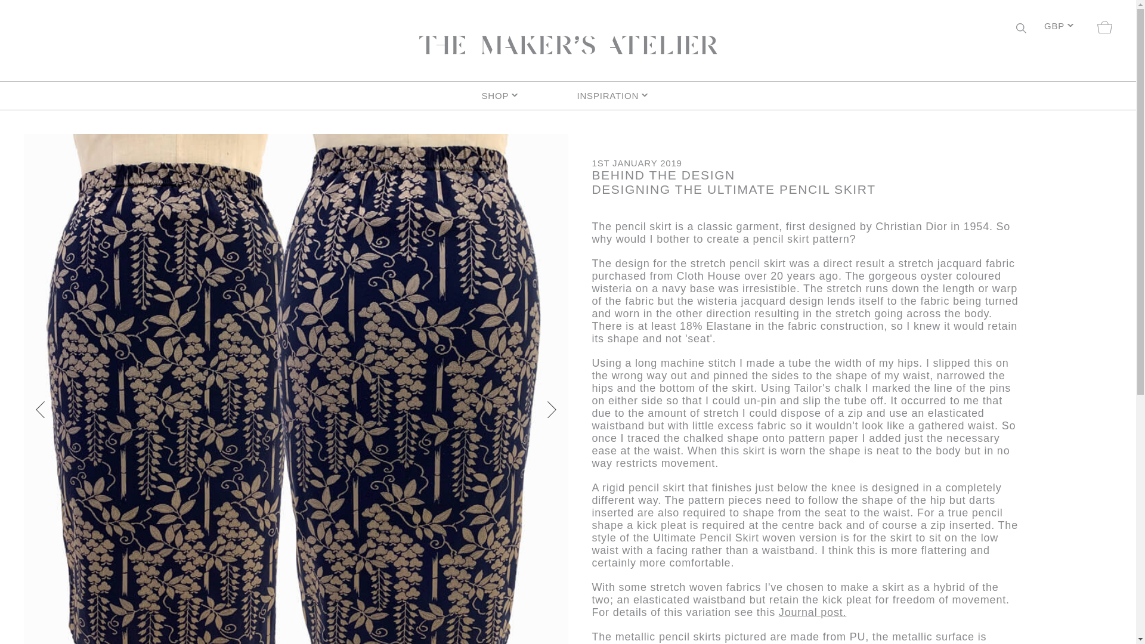 This screenshot has height=644, width=1145. I want to click on SHOP, so click(520, 95).